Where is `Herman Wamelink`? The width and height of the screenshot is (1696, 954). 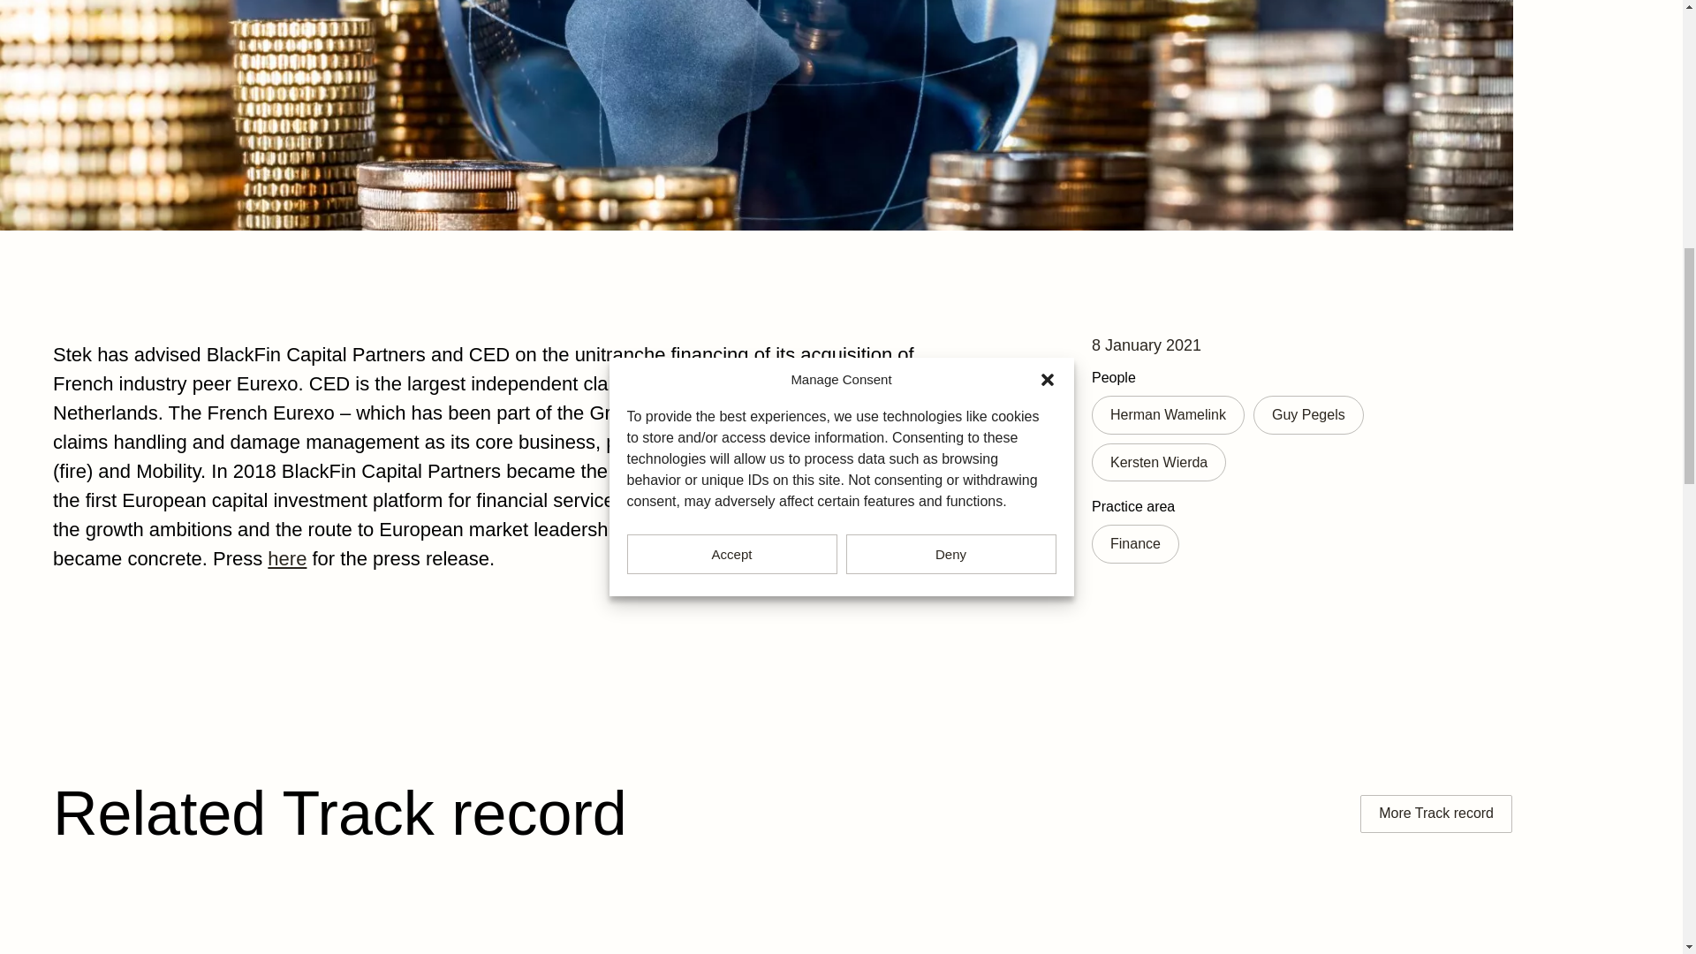 Herman Wamelink is located at coordinates (1168, 415).